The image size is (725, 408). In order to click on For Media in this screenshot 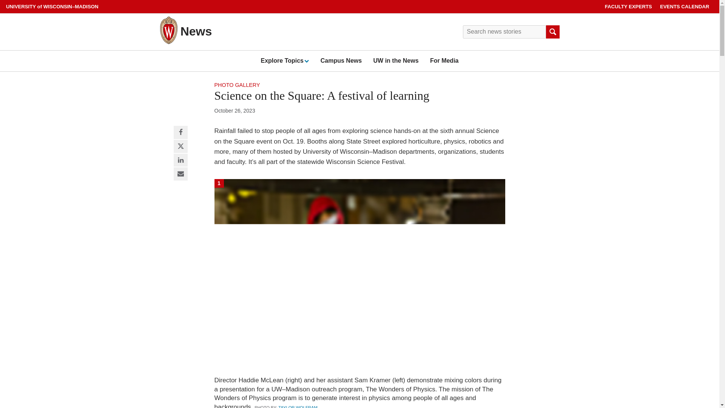, I will do `click(444, 60)`.